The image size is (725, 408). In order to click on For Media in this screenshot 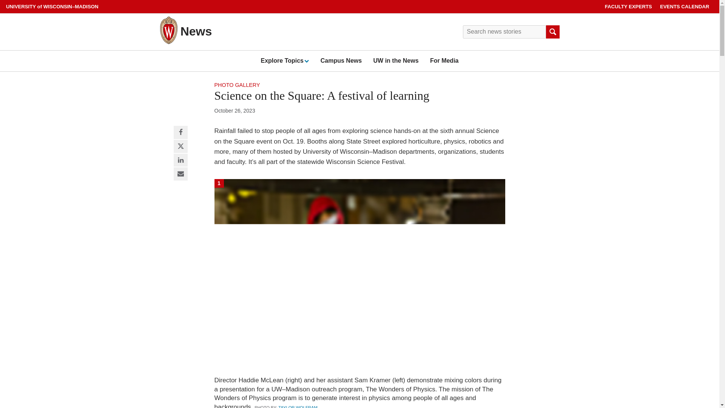, I will do `click(444, 60)`.